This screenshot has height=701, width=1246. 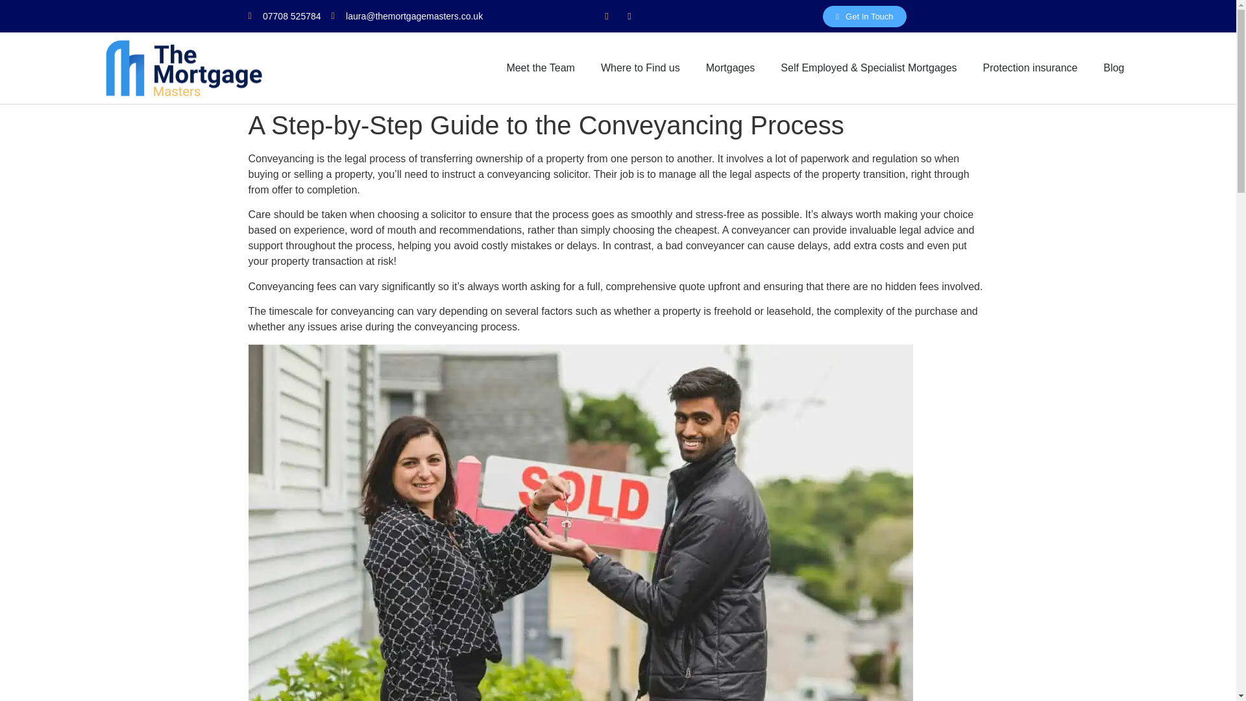 I want to click on Mortgages, so click(x=731, y=68).